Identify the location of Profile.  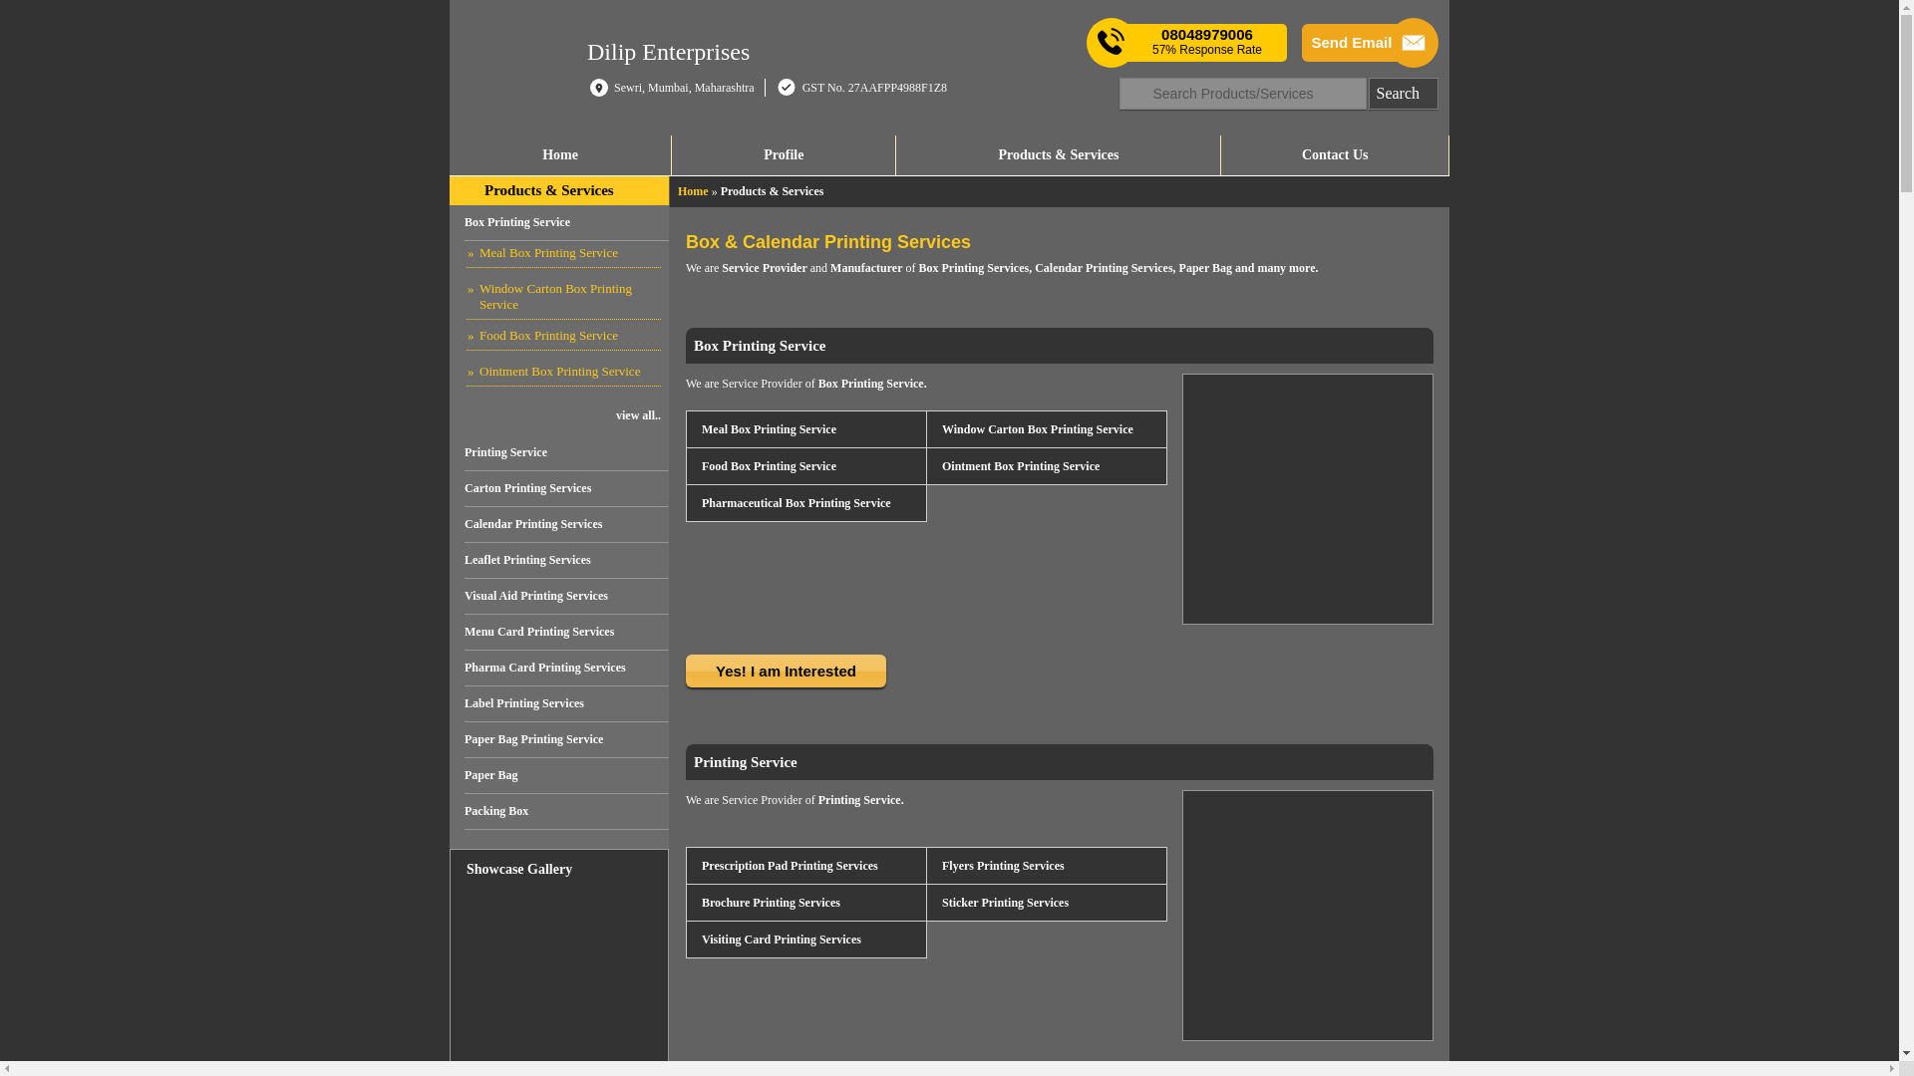
(784, 155).